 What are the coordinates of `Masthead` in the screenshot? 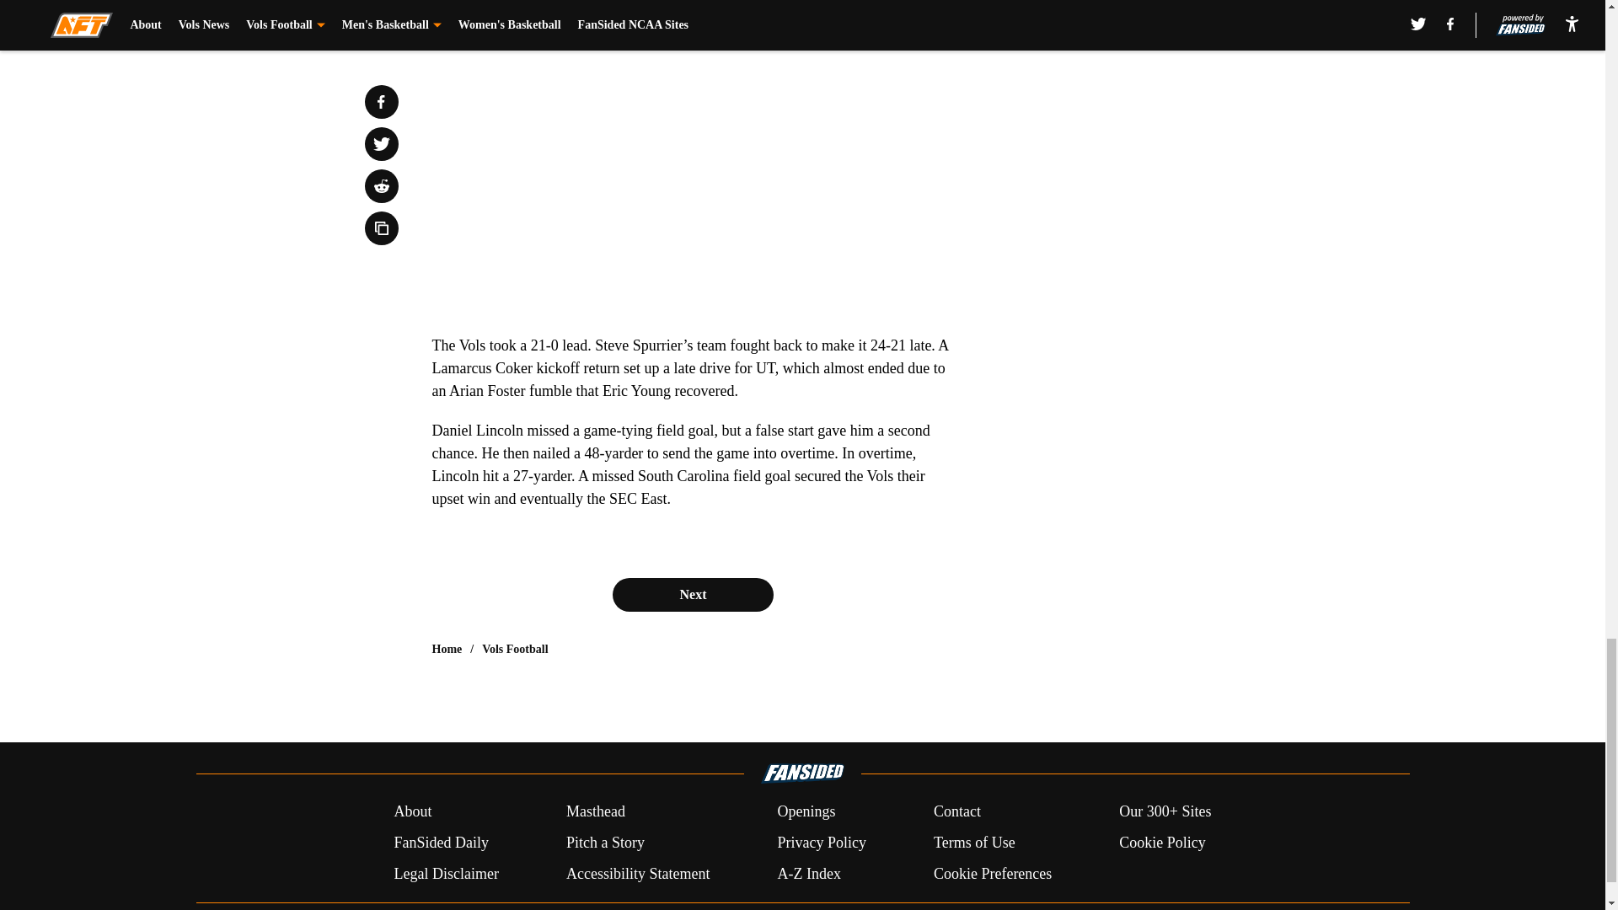 It's located at (595, 812).